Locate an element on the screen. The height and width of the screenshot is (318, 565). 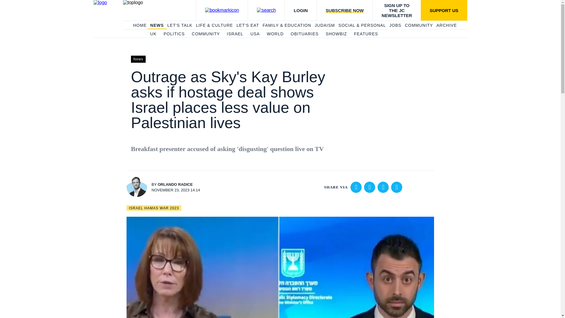
FEATURES is located at coordinates (366, 34).